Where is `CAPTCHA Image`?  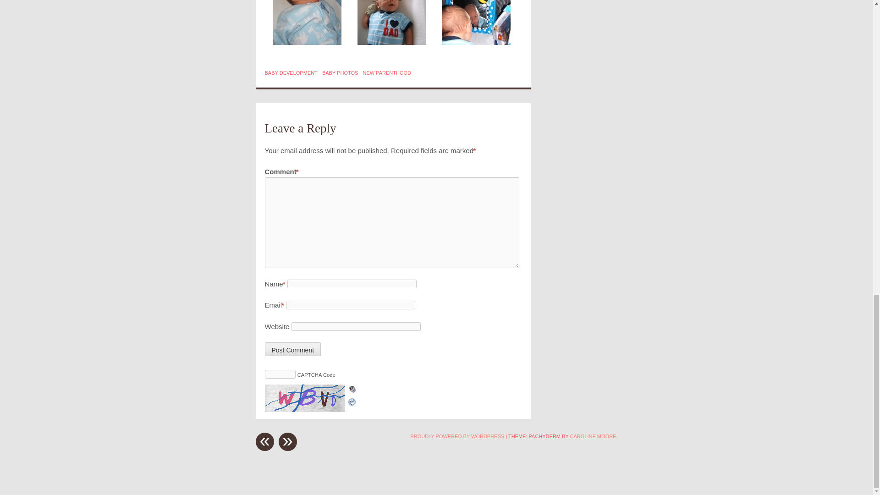
CAPTCHA Image is located at coordinates (306, 398).